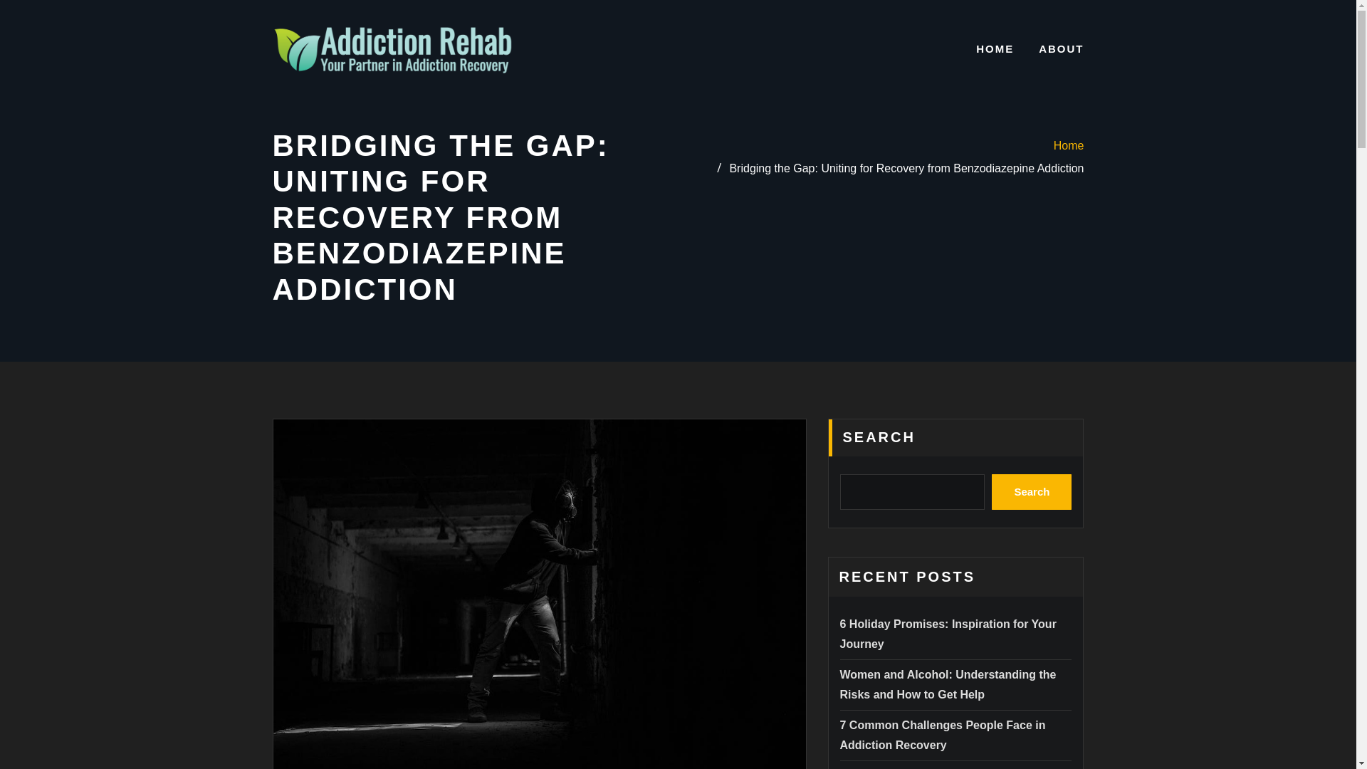 This screenshot has height=769, width=1367. I want to click on Search, so click(1032, 492).